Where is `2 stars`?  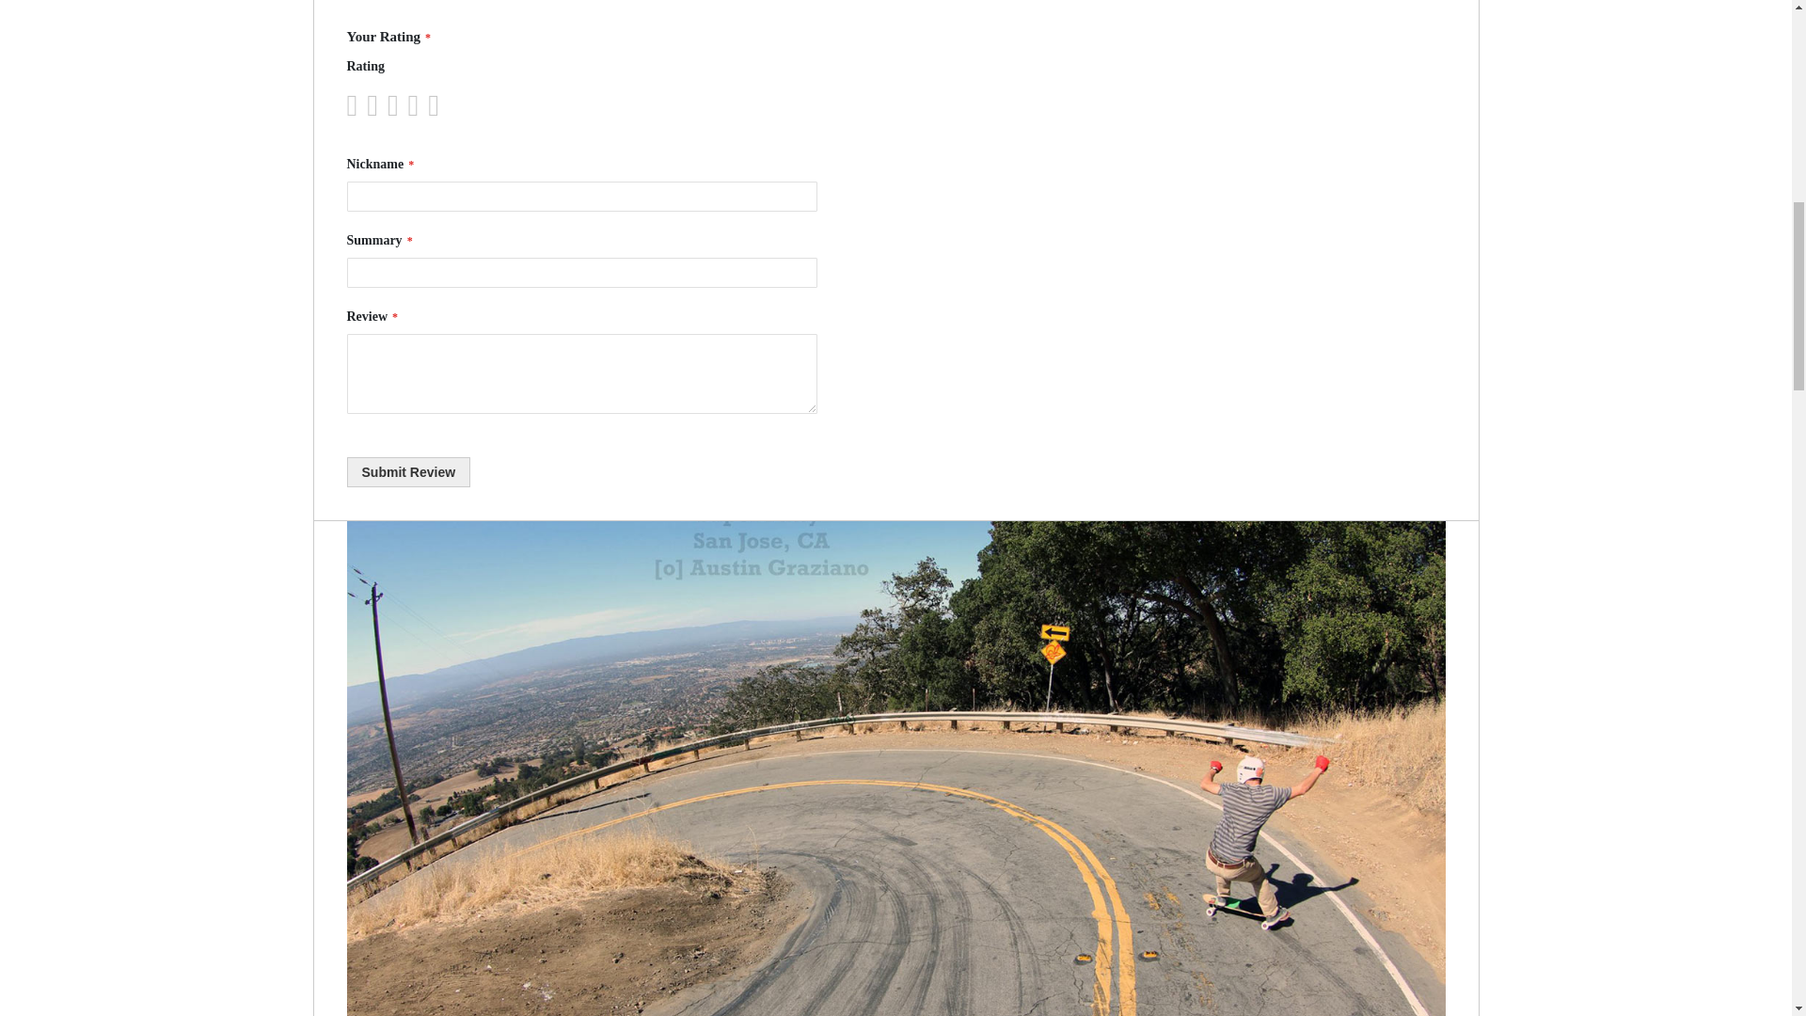
2 stars is located at coordinates (366, 105).